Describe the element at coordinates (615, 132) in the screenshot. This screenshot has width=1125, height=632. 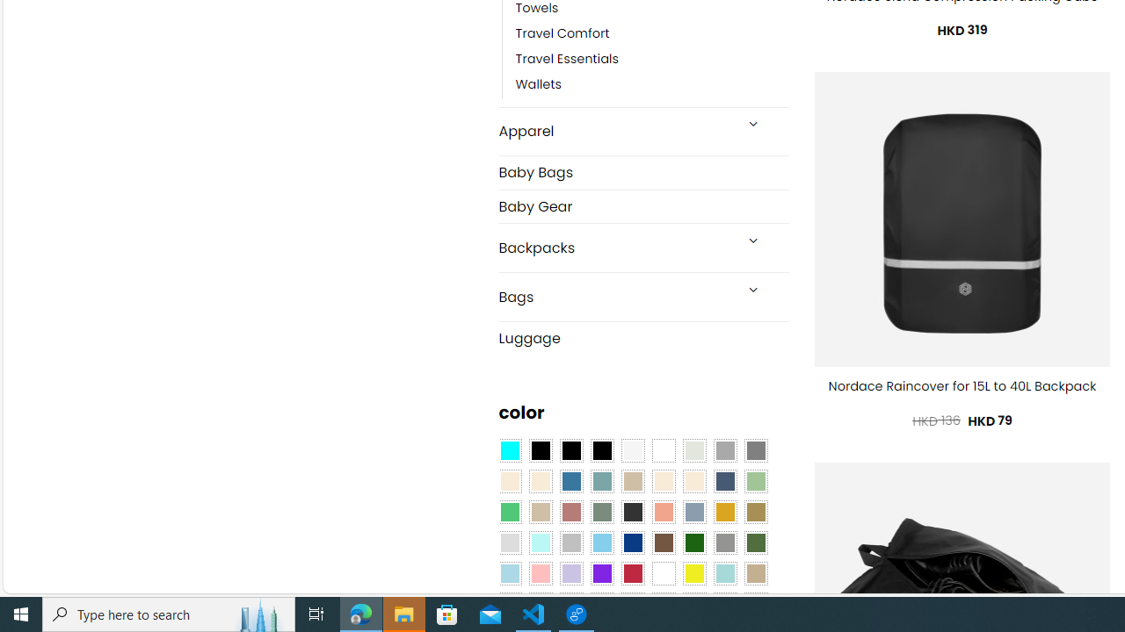
I see `Apparel` at that location.